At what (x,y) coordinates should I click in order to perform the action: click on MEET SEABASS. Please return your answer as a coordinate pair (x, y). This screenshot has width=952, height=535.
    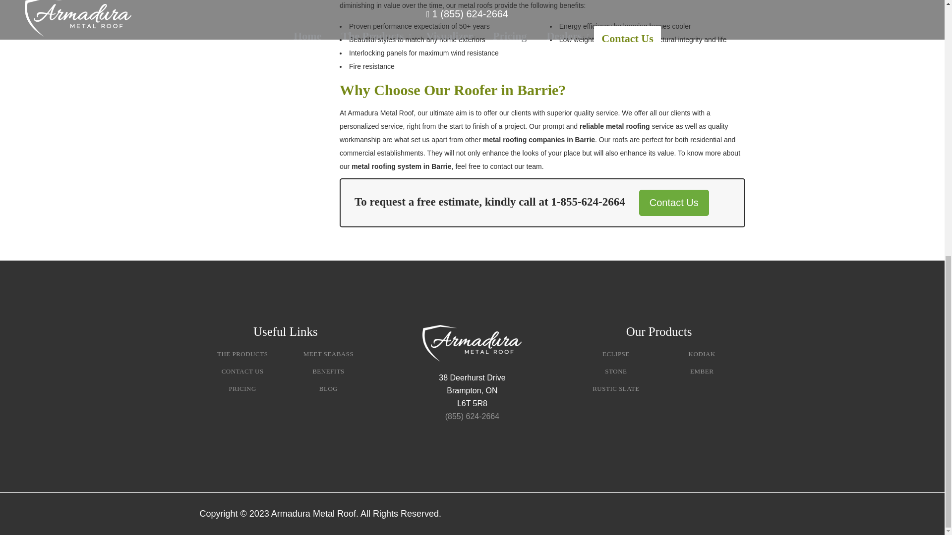
    Looking at the image, I should click on (328, 354).